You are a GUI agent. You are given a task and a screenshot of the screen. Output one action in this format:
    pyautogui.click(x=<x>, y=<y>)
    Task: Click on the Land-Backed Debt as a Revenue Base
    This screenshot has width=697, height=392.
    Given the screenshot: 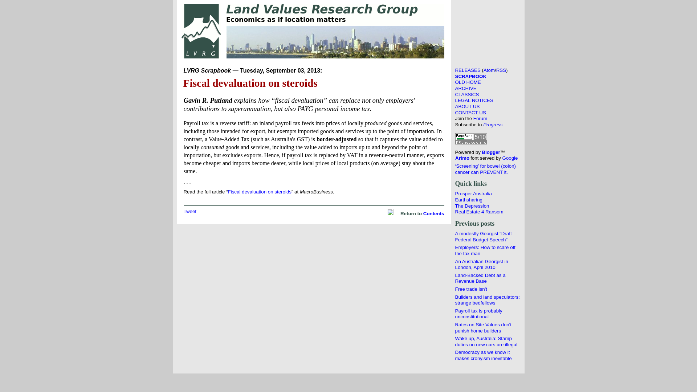 What is the action you would take?
    pyautogui.click(x=481, y=278)
    